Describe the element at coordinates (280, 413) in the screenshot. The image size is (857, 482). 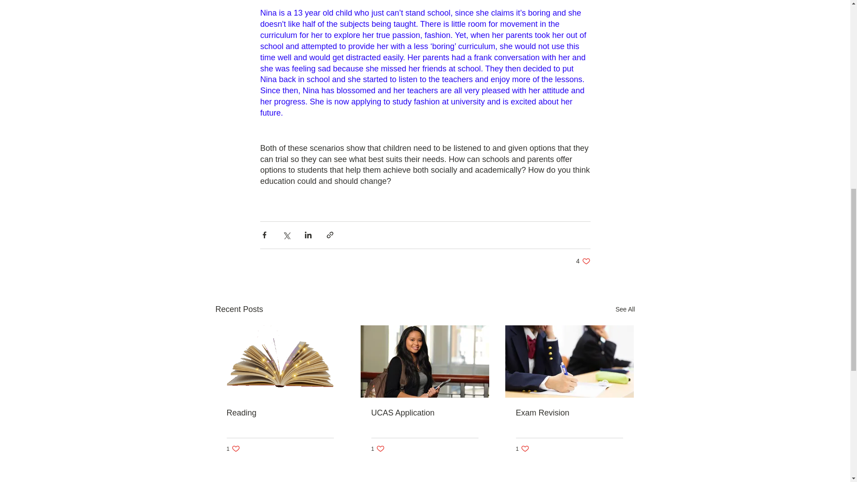
I see `See All` at that location.